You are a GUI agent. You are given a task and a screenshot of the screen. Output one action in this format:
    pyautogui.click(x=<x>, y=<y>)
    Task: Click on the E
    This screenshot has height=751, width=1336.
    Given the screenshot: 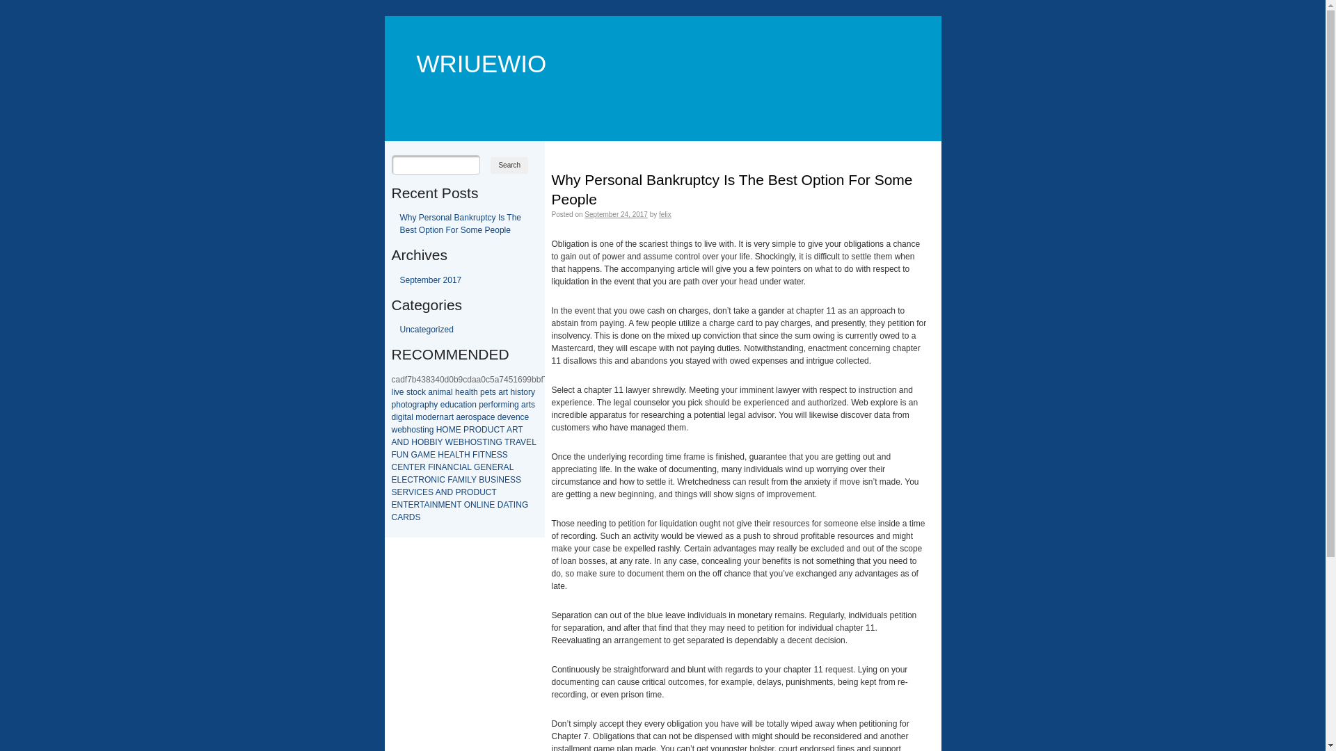 What is the action you would take?
    pyautogui.click(x=411, y=505)
    